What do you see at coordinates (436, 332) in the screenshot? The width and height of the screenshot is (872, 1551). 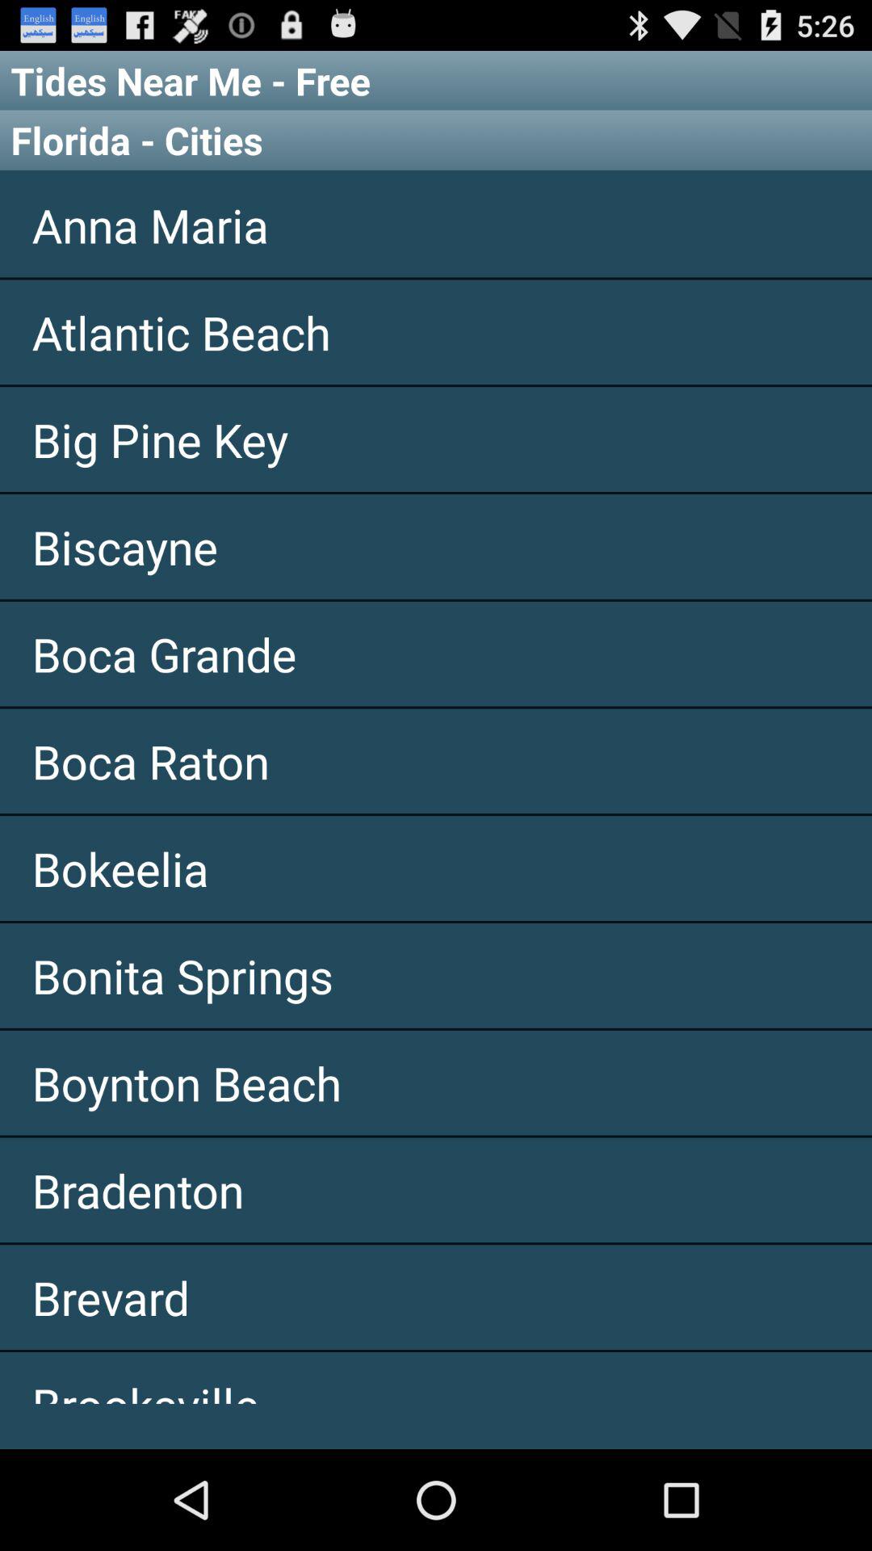 I see `click the atlantic beach app` at bounding box center [436, 332].